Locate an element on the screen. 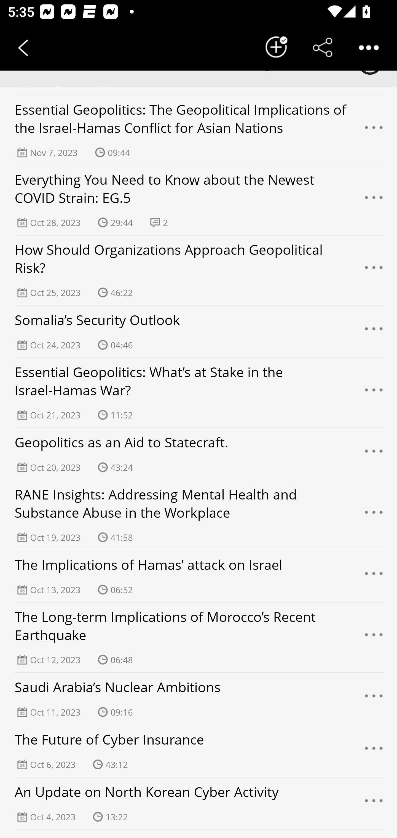  Menu is located at coordinates (374, 637).